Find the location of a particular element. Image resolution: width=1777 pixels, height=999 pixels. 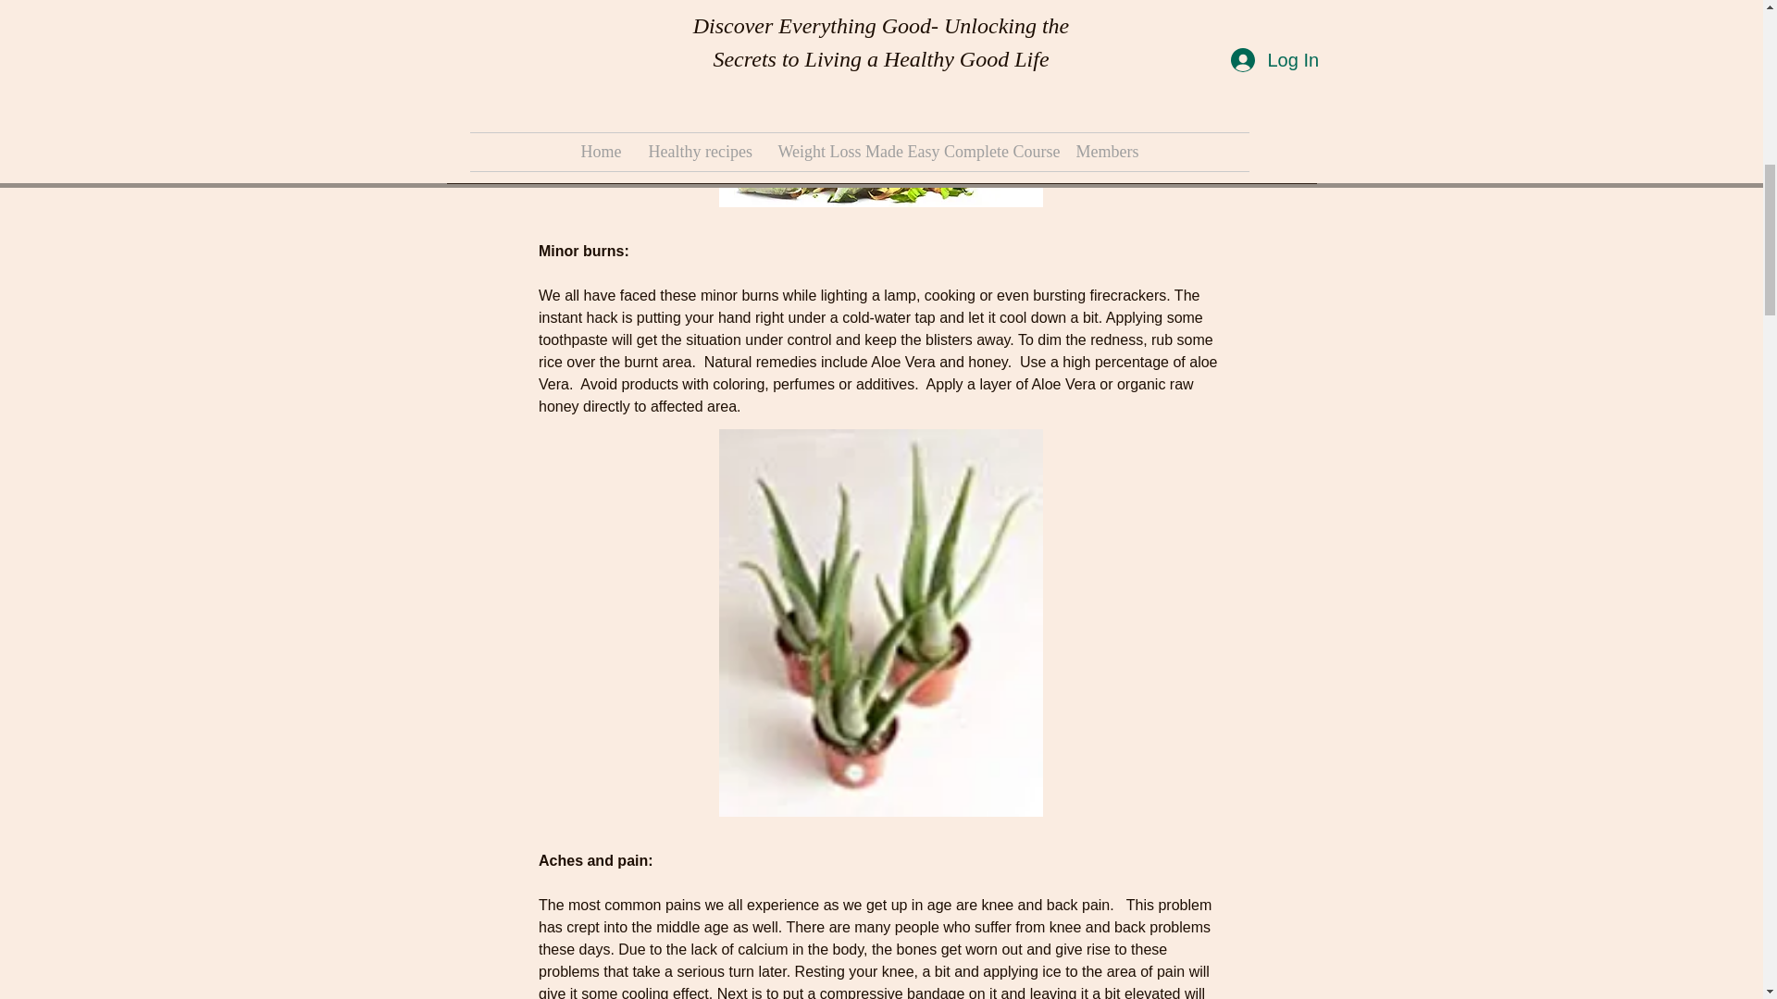

Healthy Eating is located at coordinates (827, 259).